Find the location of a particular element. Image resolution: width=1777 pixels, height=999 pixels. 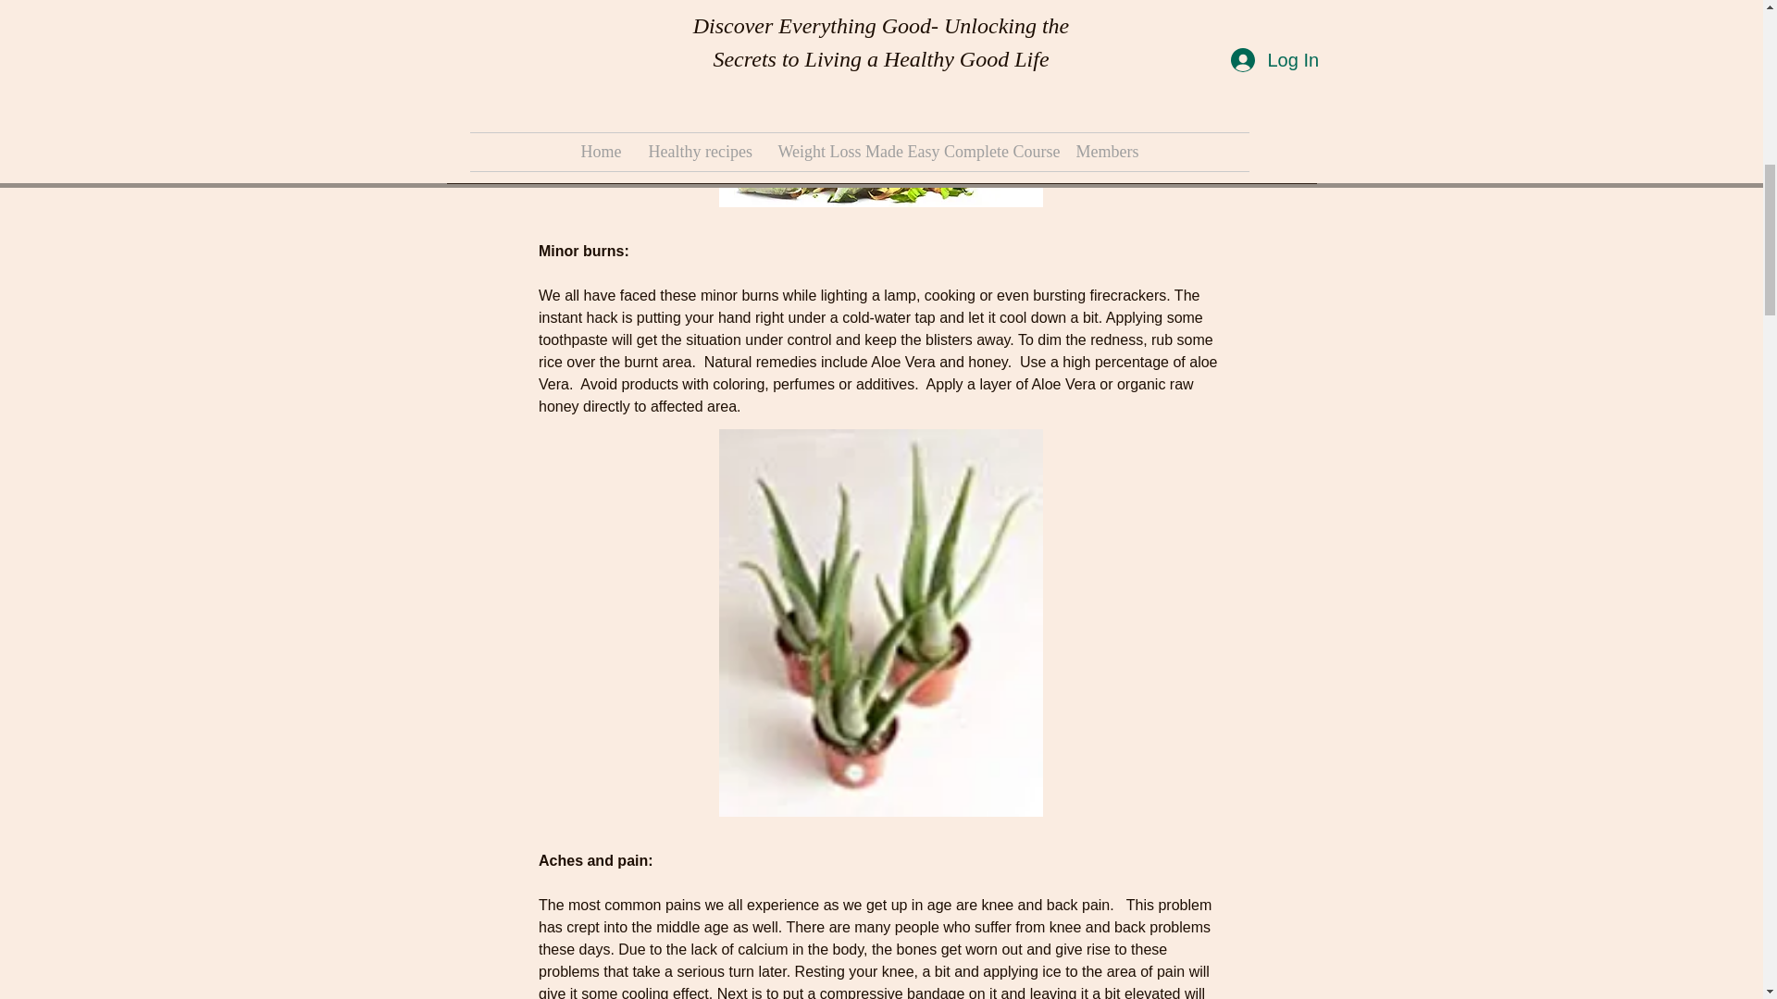

Healthy Eating is located at coordinates (827, 259).